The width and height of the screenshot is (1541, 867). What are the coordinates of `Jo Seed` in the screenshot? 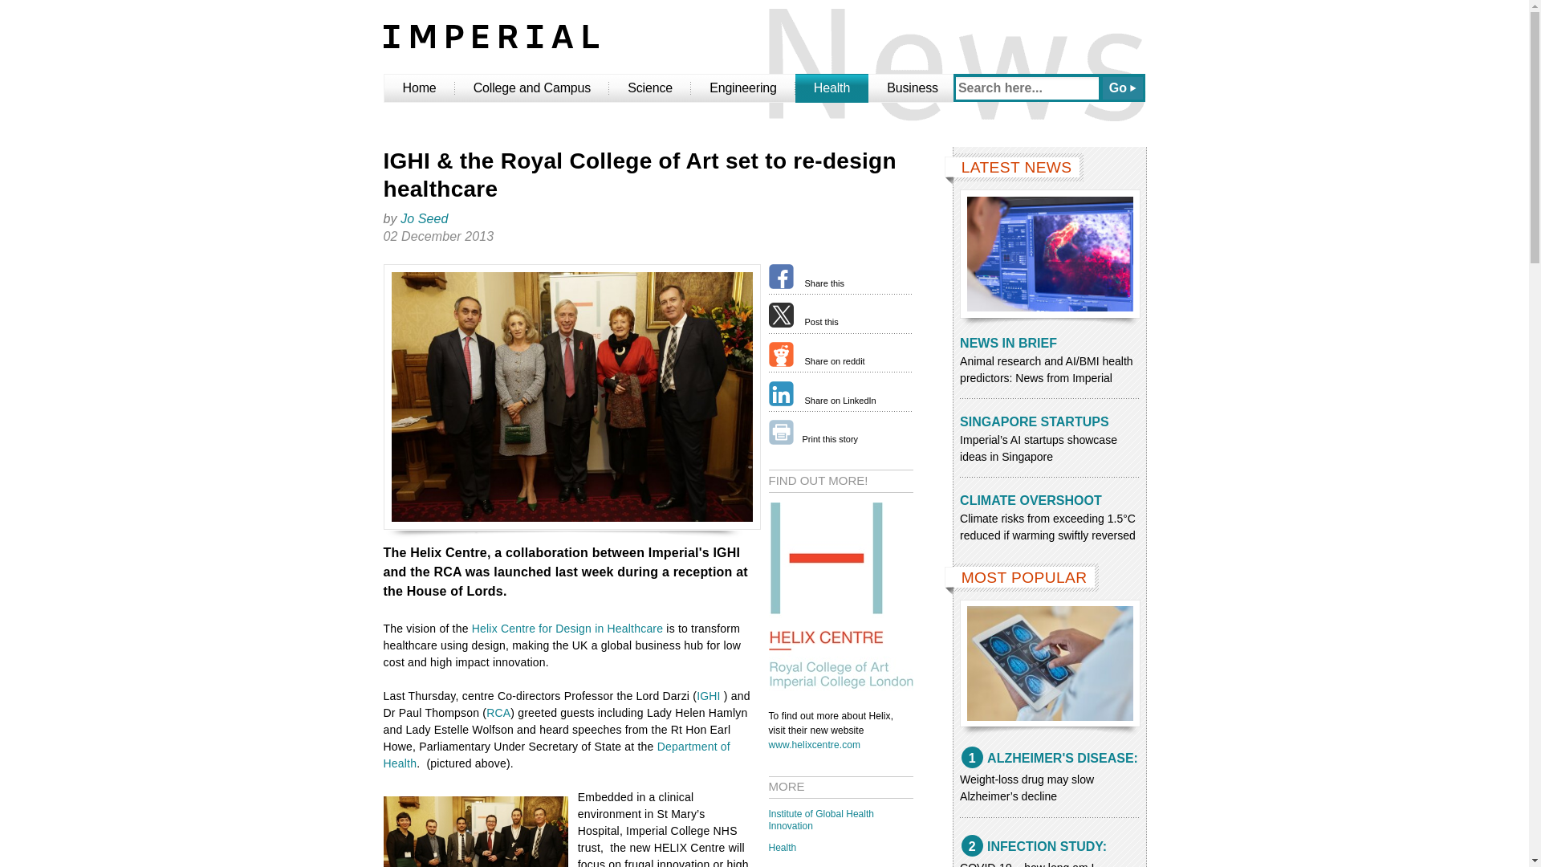 It's located at (424, 218).